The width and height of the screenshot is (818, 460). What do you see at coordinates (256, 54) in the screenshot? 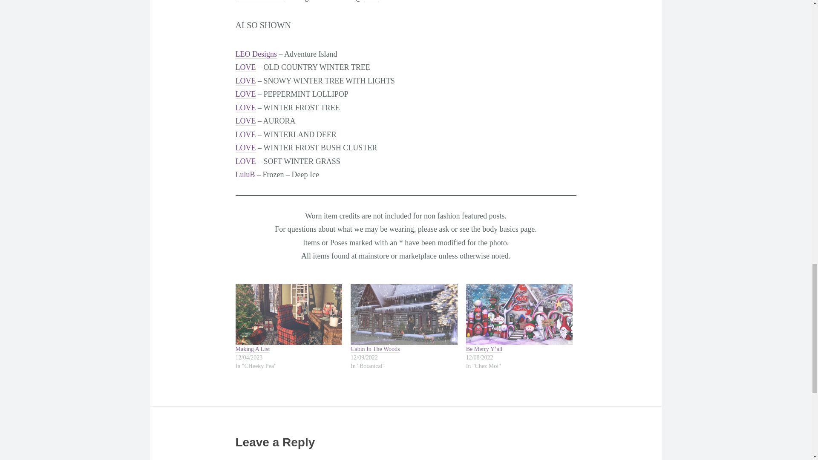
I see `LEO Designs` at bounding box center [256, 54].